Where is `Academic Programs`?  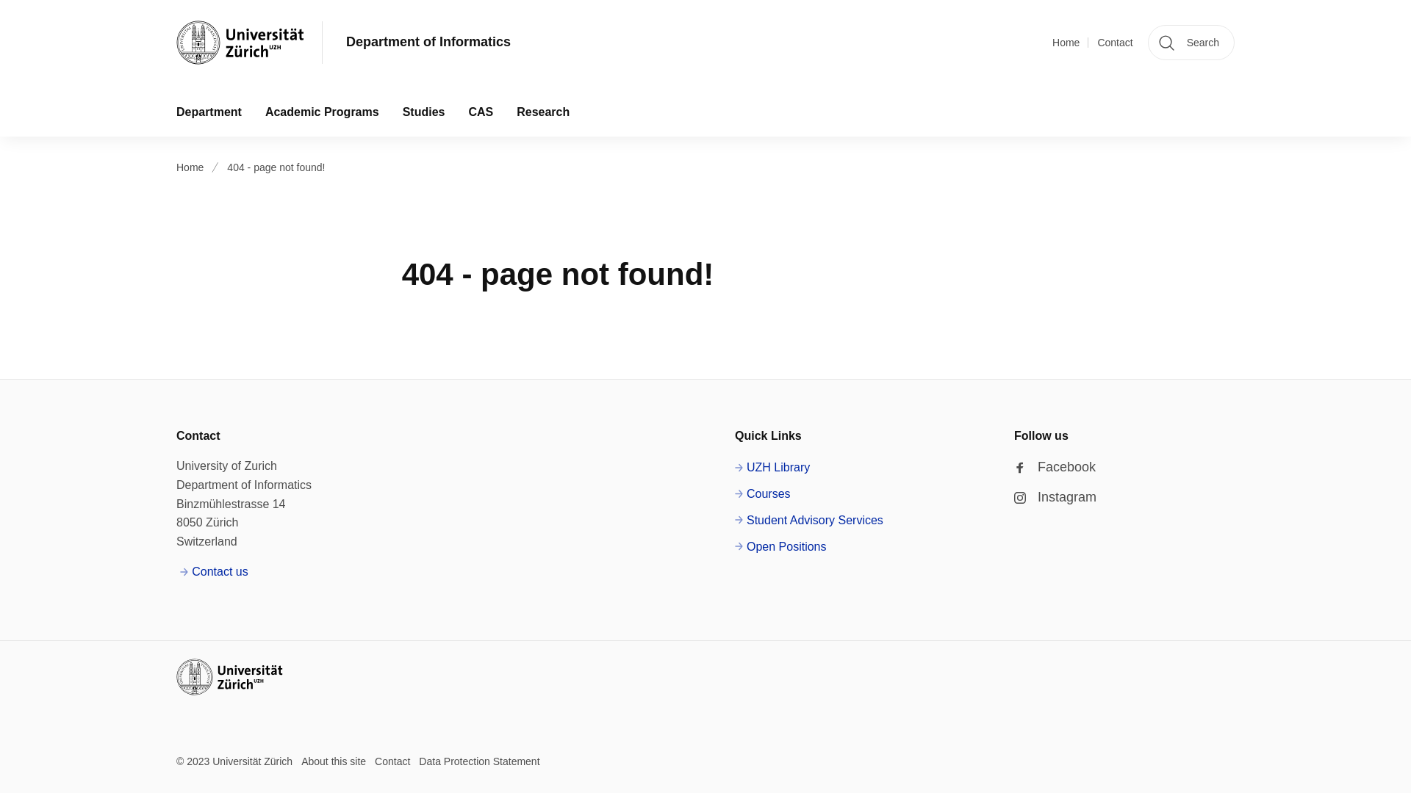
Academic Programs is located at coordinates (322, 112).